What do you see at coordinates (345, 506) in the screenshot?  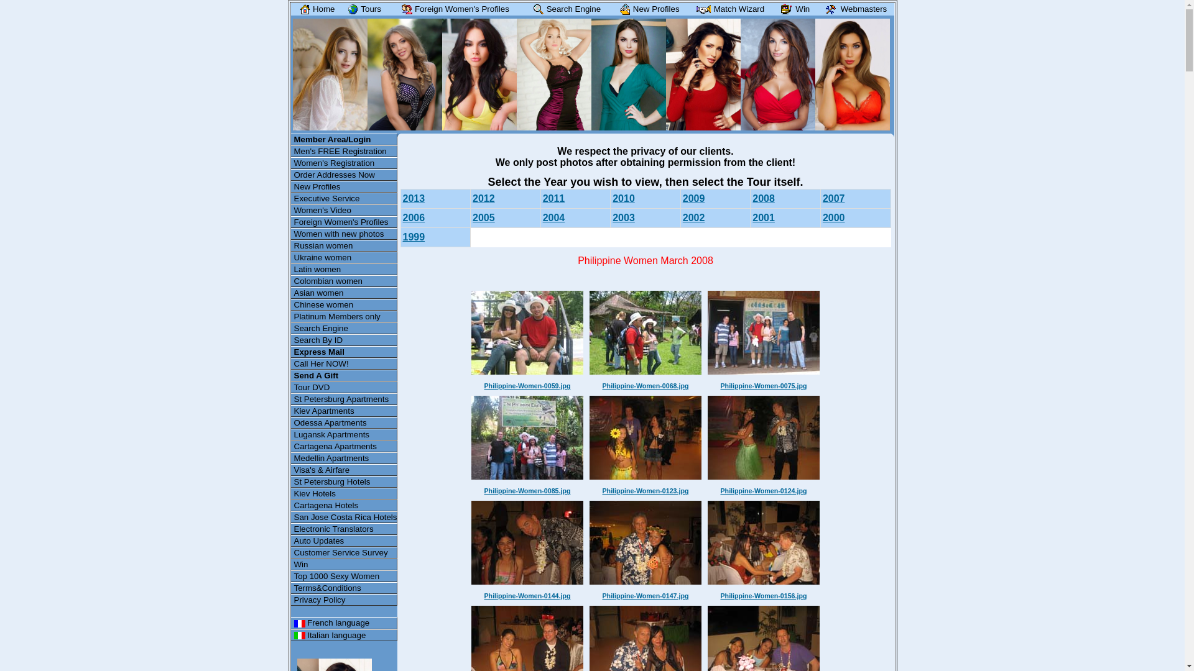 I see `Cartagena Hotels` at bounding box center [345, 506].